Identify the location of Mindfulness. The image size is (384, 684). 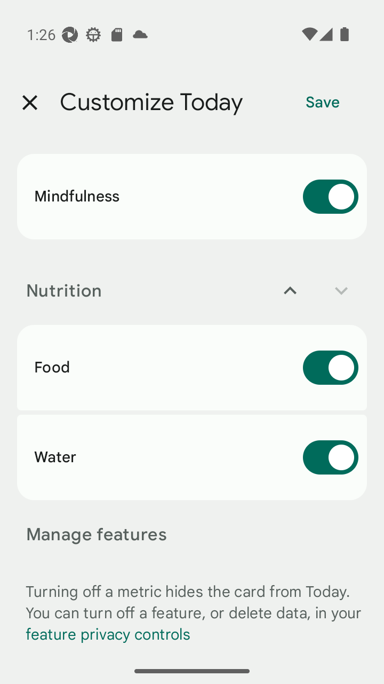
(192, 197).